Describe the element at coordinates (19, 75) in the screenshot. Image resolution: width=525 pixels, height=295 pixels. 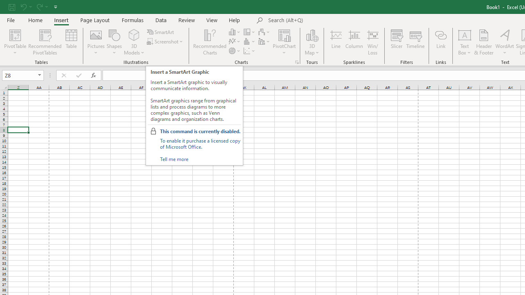
I see `Name Box` at that location.